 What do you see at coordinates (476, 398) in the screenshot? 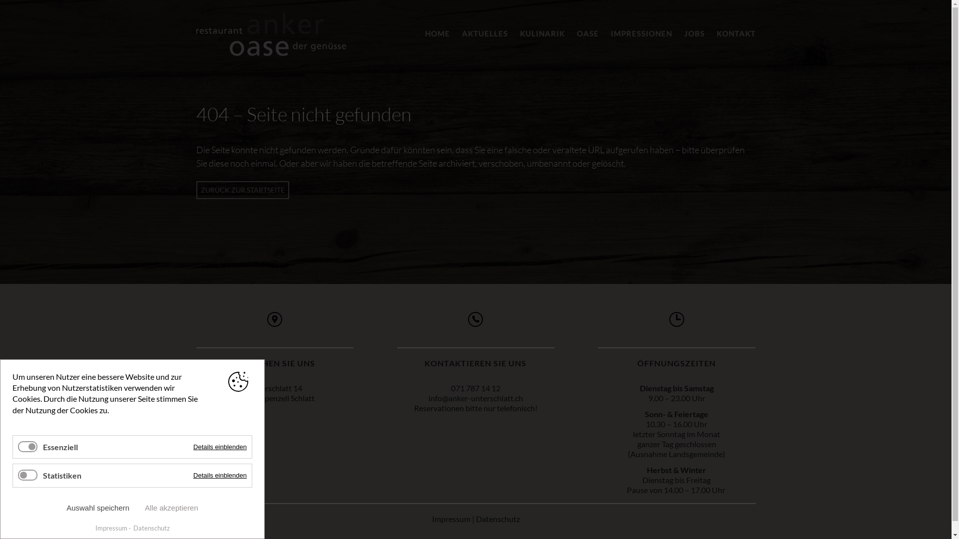
I see `info@anker-unterschlatt.ch` at bounding box center [476, 398].